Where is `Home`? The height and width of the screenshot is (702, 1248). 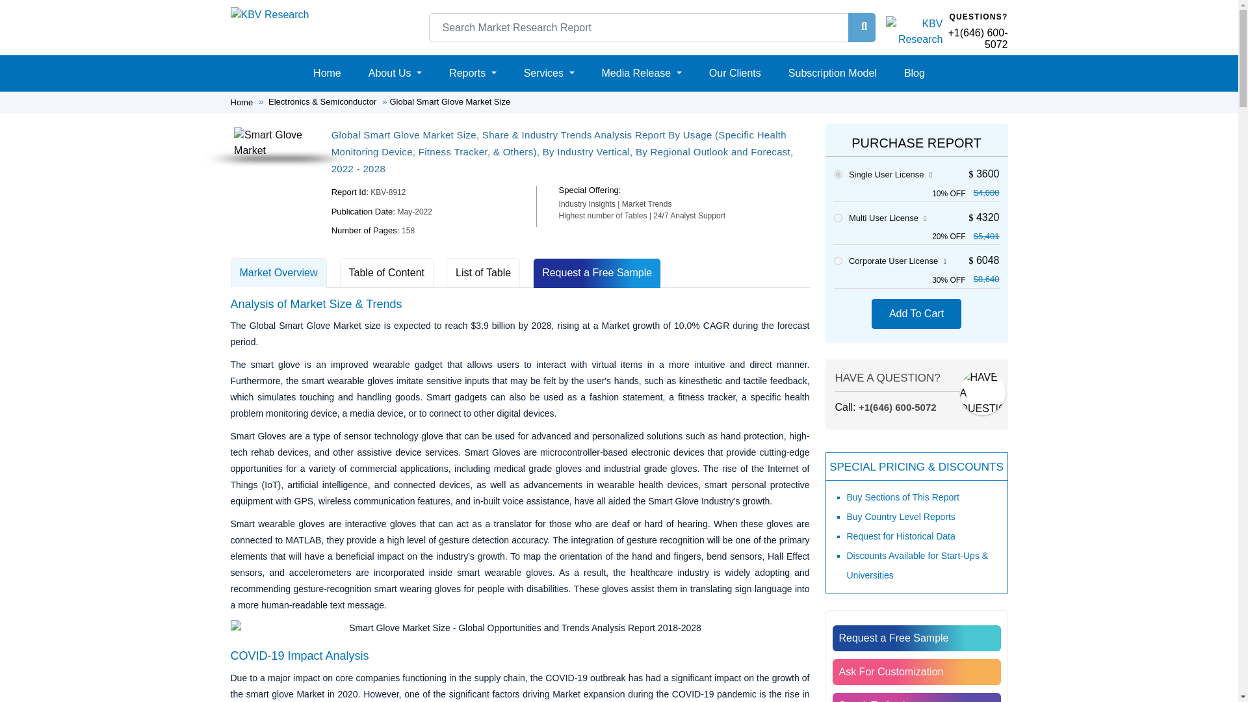
Home is located at coordinates (328, 73).